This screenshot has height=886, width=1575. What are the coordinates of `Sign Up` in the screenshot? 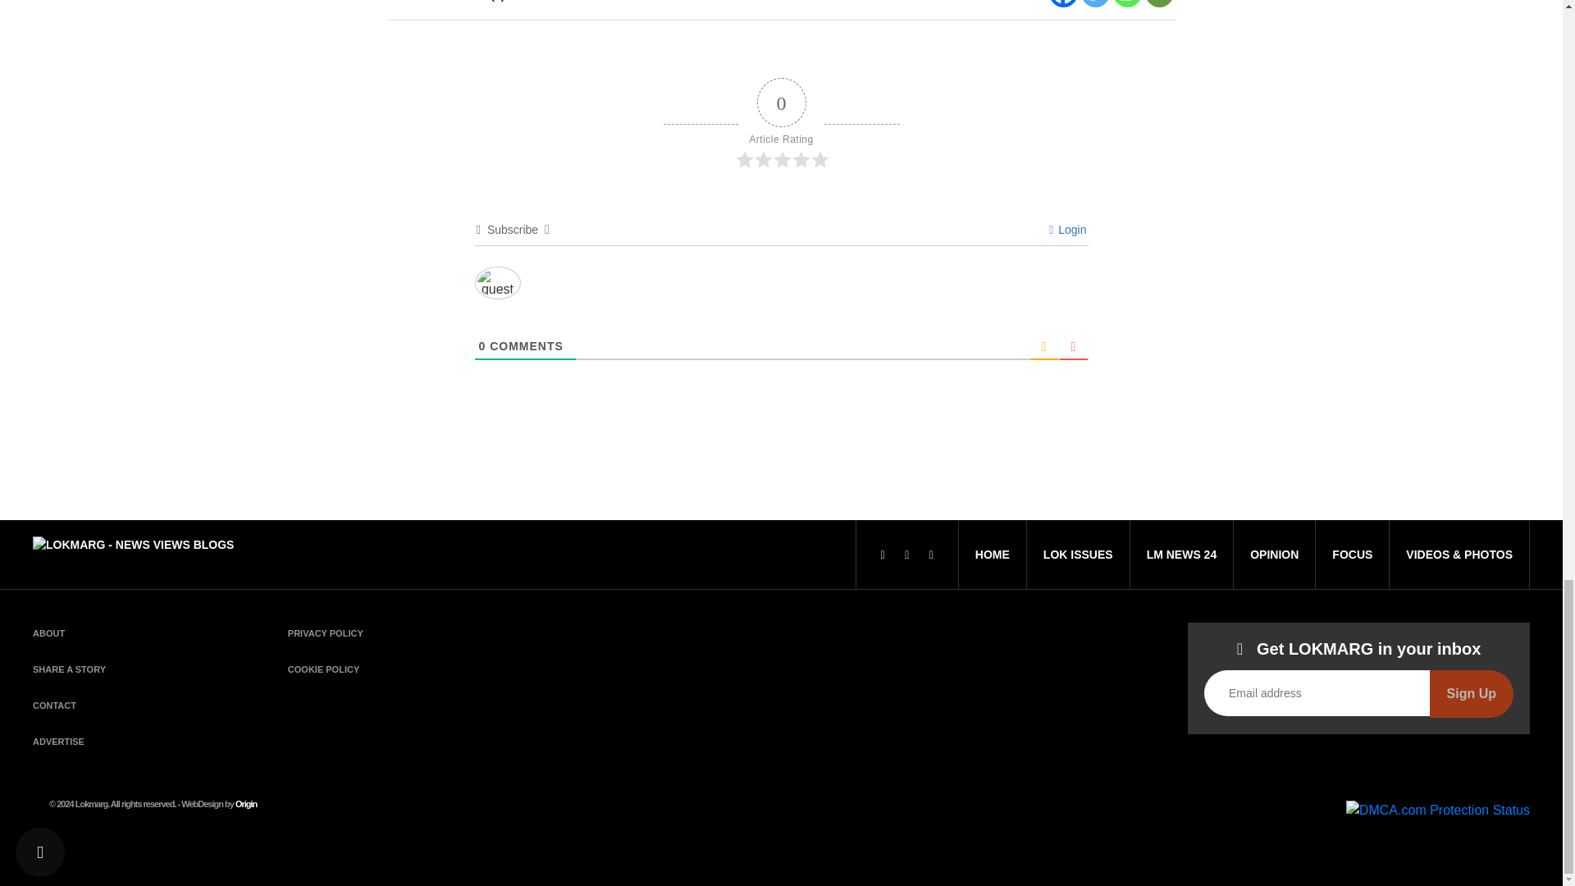 It's located at (1472, 693).